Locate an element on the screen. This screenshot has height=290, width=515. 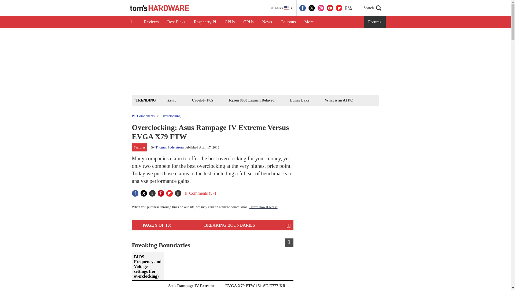
Coupons is located at coordinates (288, 22).